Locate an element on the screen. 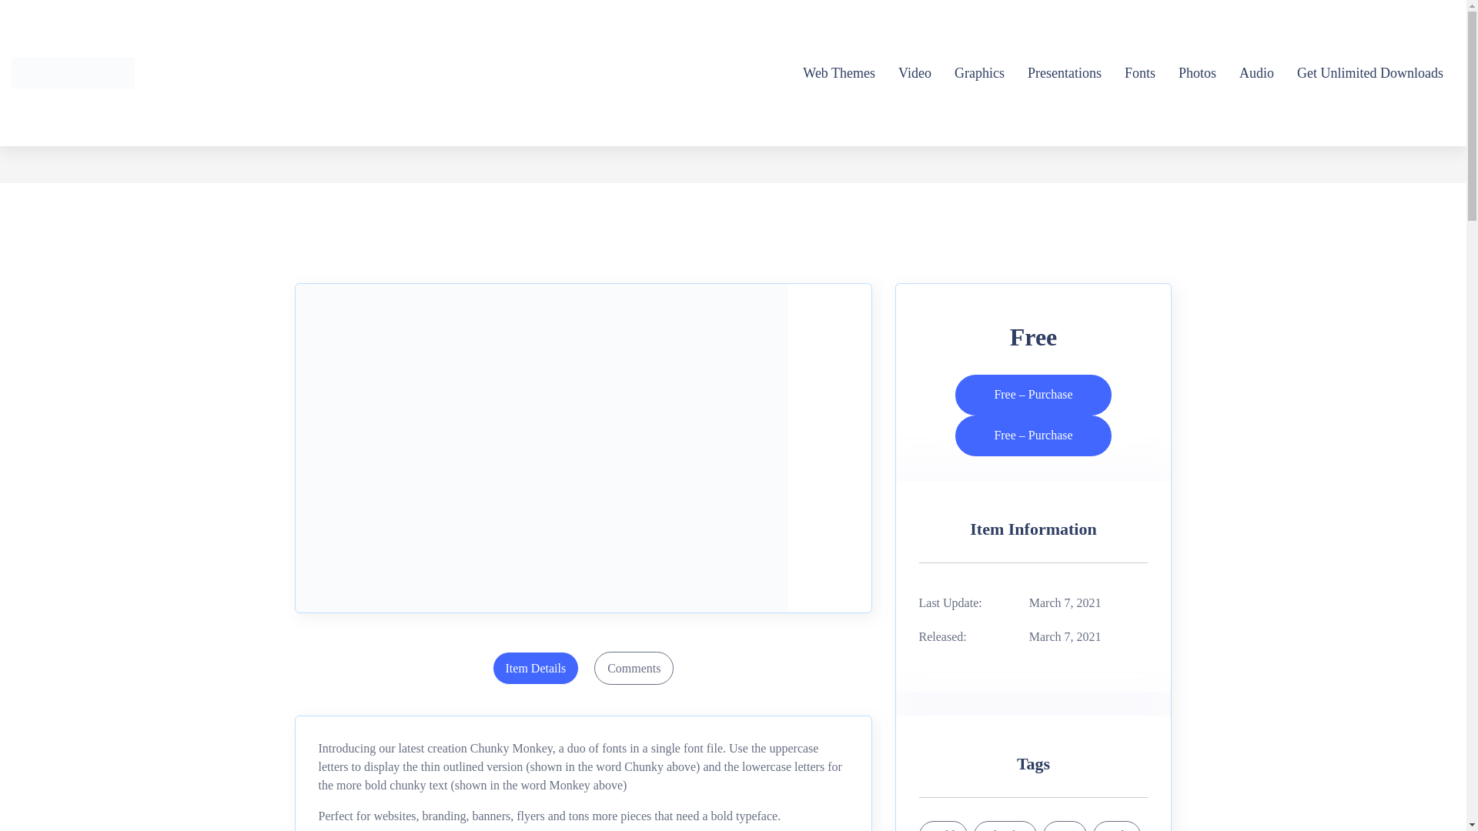 This screenshot has width=1478, height=831. Video is located at coordinates (915, 72).